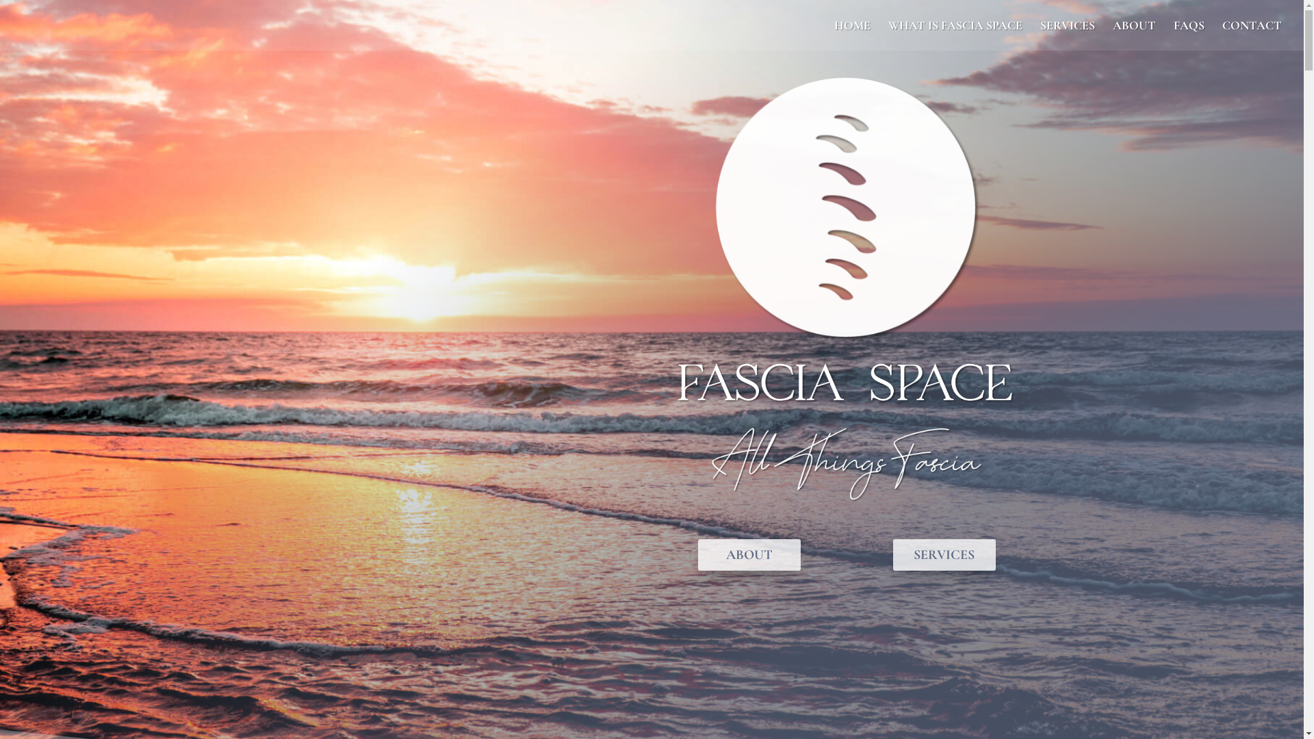 Image resolution: width=1314 pixels, height=739 pixels. Describe the element at coordinates (847, 464) in the screenshot. I see `All Things Fascia` at that location.